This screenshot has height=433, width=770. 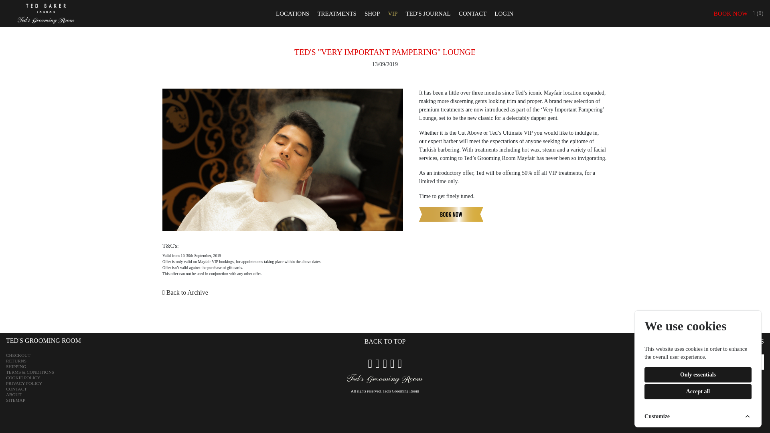 I want to click on SHOP, so click(x=372, y=14).